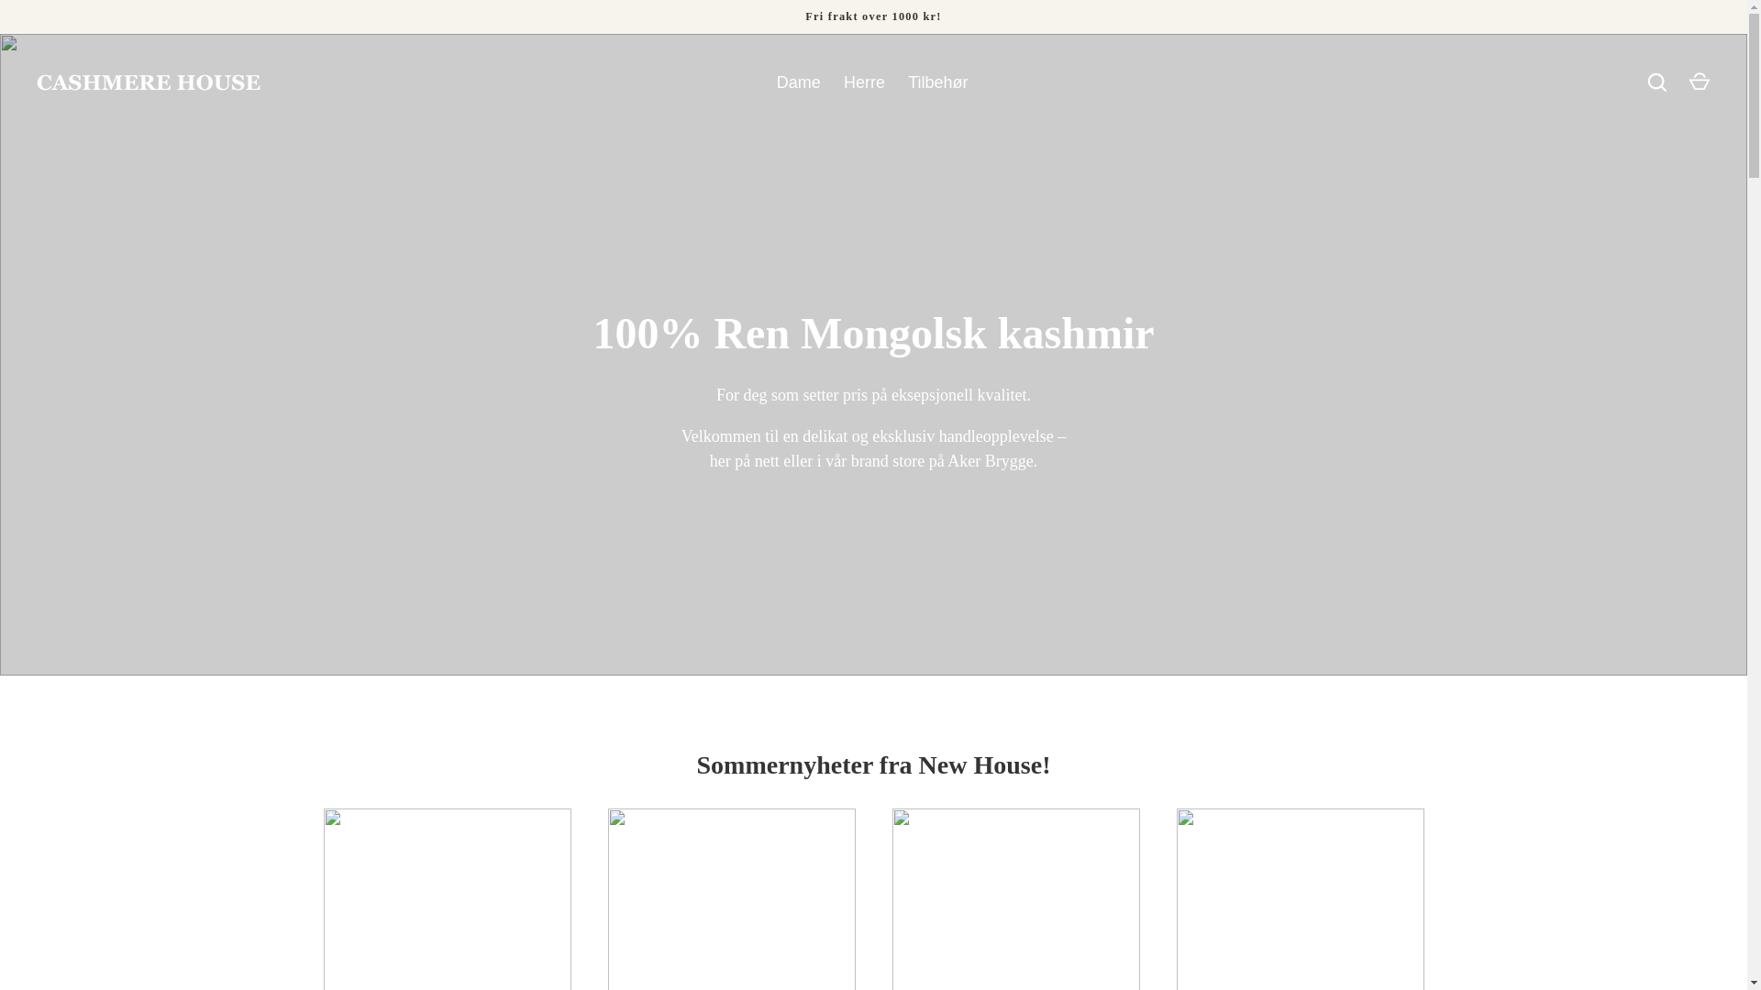 The image size is (1761, 990). Describe the element at coordinates (798, 82) in the screenshot. I see `Dame` at that location.